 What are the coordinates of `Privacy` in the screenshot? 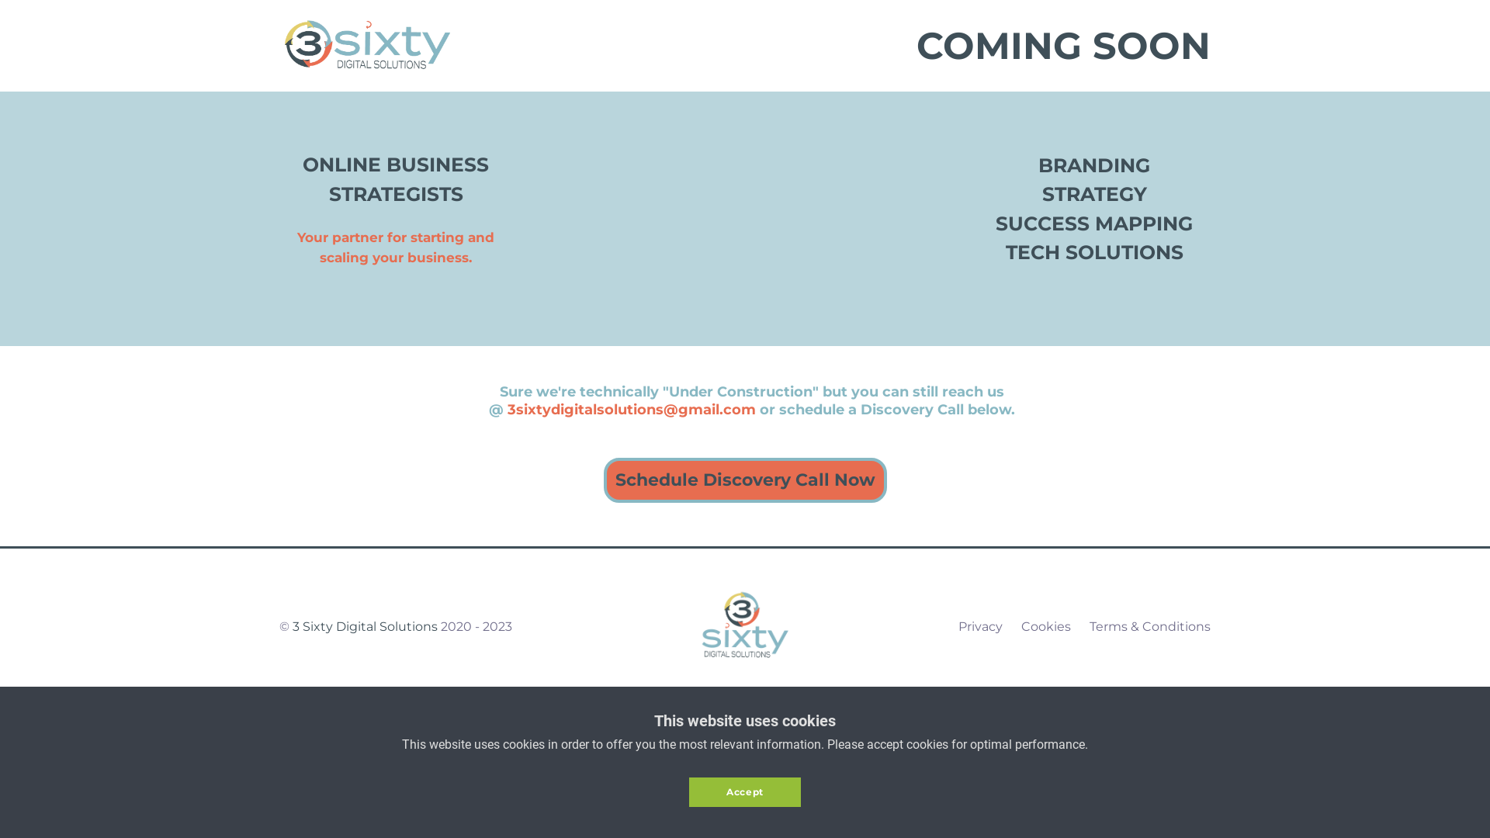 It's located at (981, 627).